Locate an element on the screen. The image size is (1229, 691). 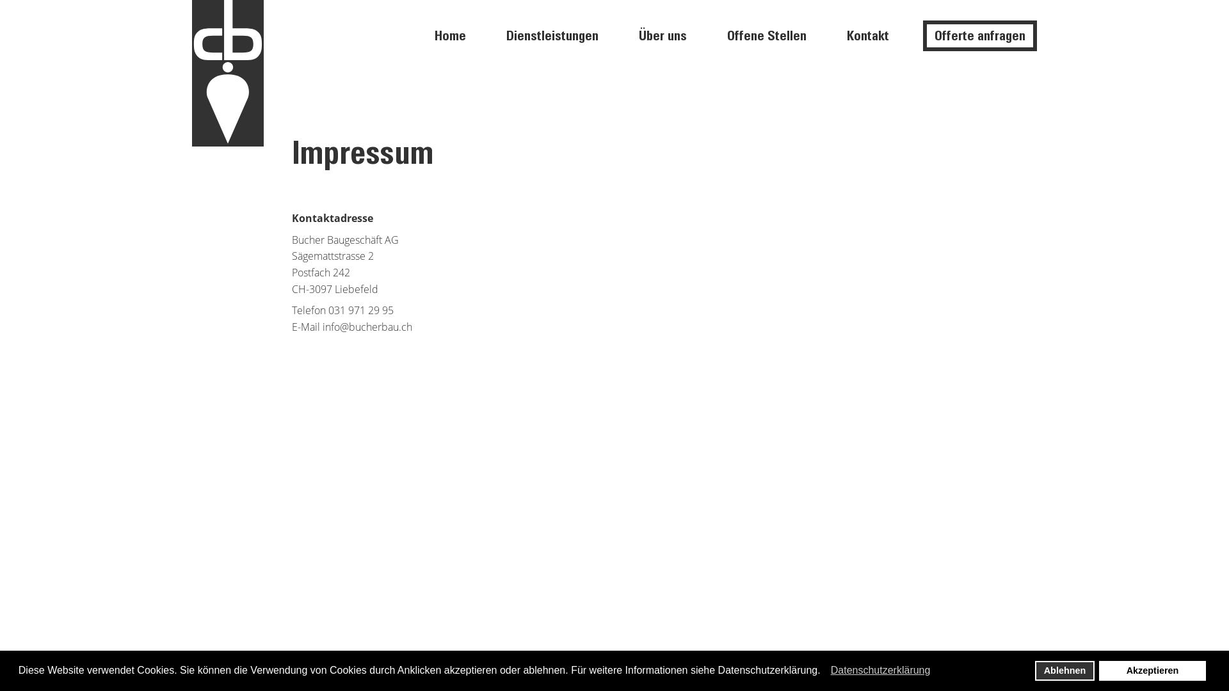
Home is located at coordinates (451, 36).